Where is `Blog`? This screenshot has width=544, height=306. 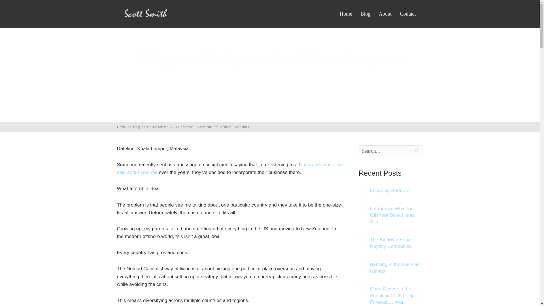 Blog is located at coordinates (365, 14).